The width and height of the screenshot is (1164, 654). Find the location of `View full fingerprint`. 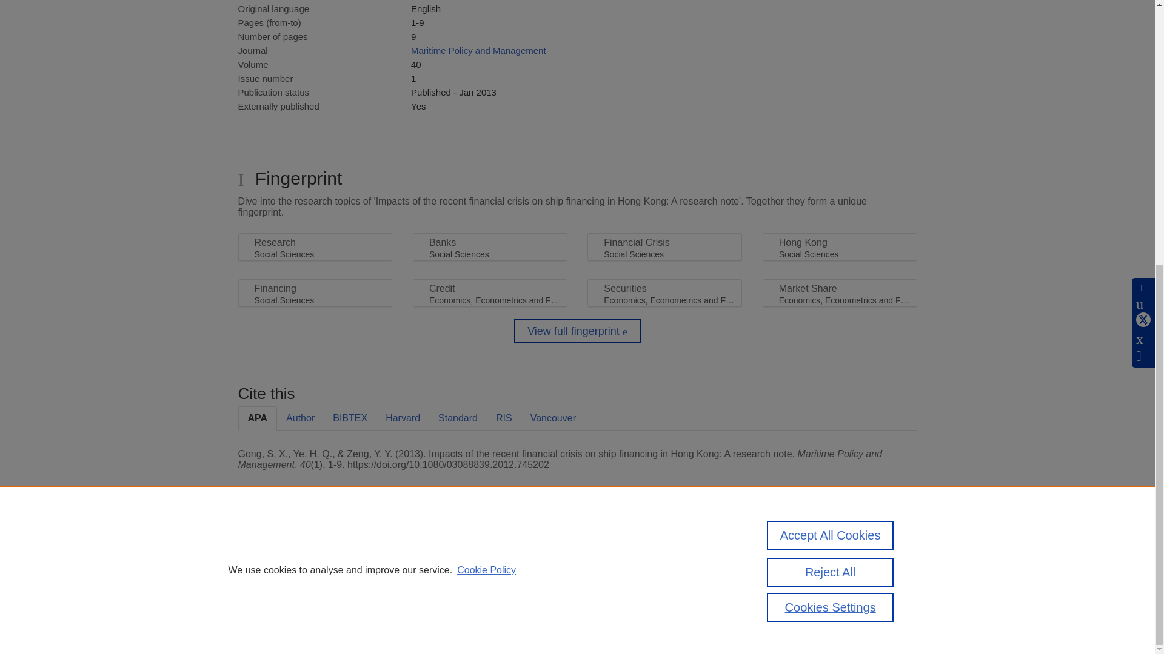

View full fingerprint is located at coordinates (577, 331).